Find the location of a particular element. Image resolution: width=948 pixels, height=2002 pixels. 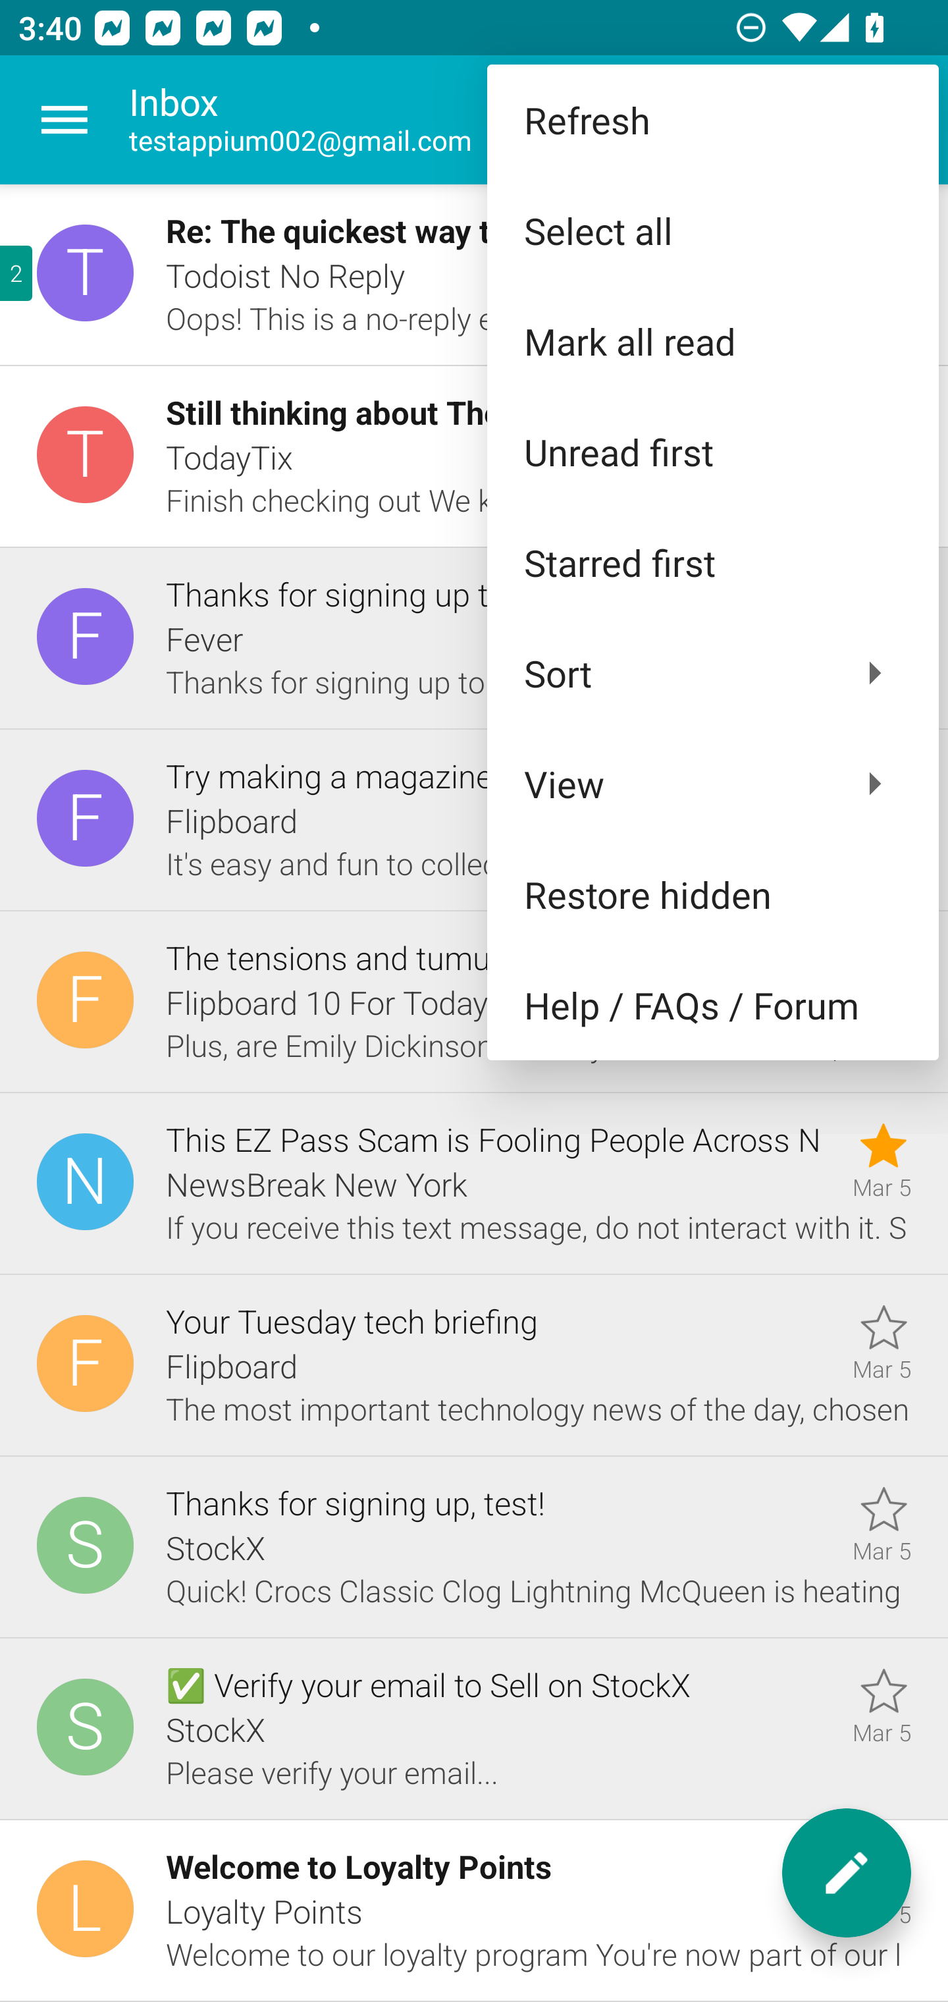

Restore hidden is located at coordinates (712, 893).